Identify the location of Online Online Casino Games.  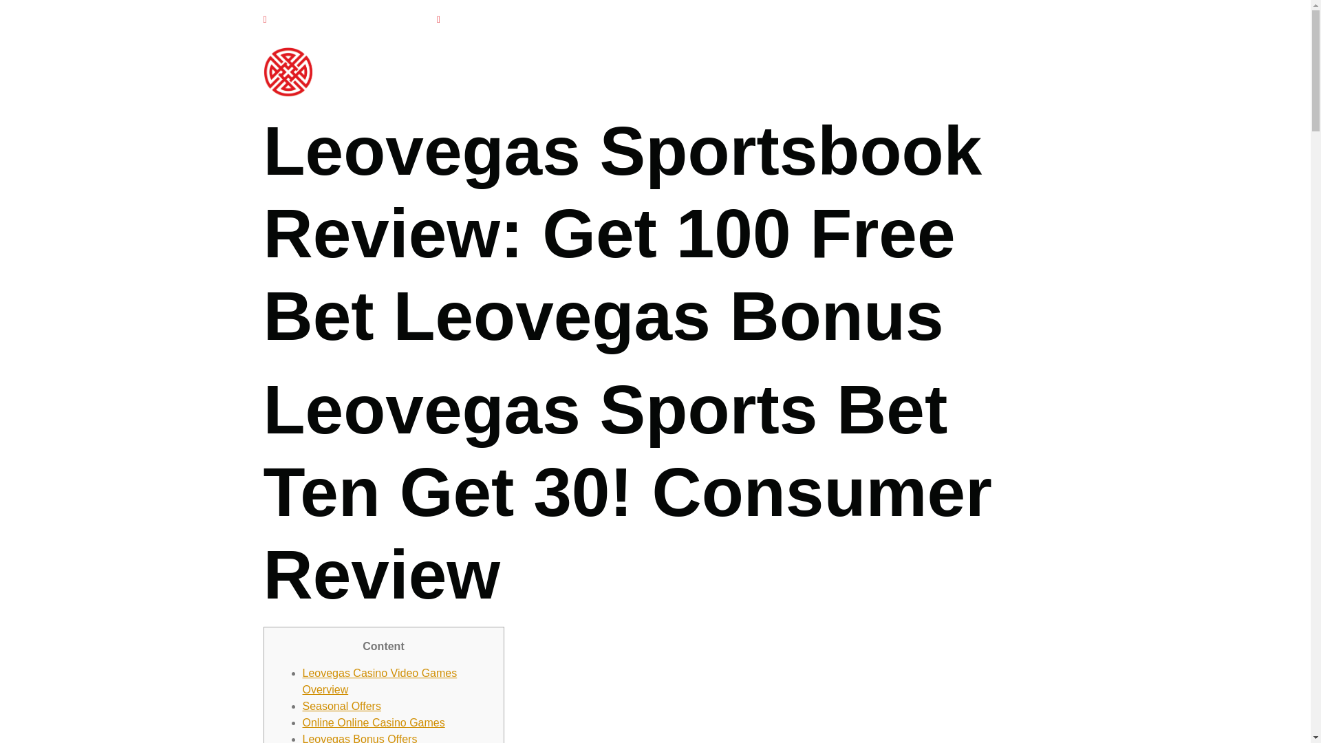
(374, 722).